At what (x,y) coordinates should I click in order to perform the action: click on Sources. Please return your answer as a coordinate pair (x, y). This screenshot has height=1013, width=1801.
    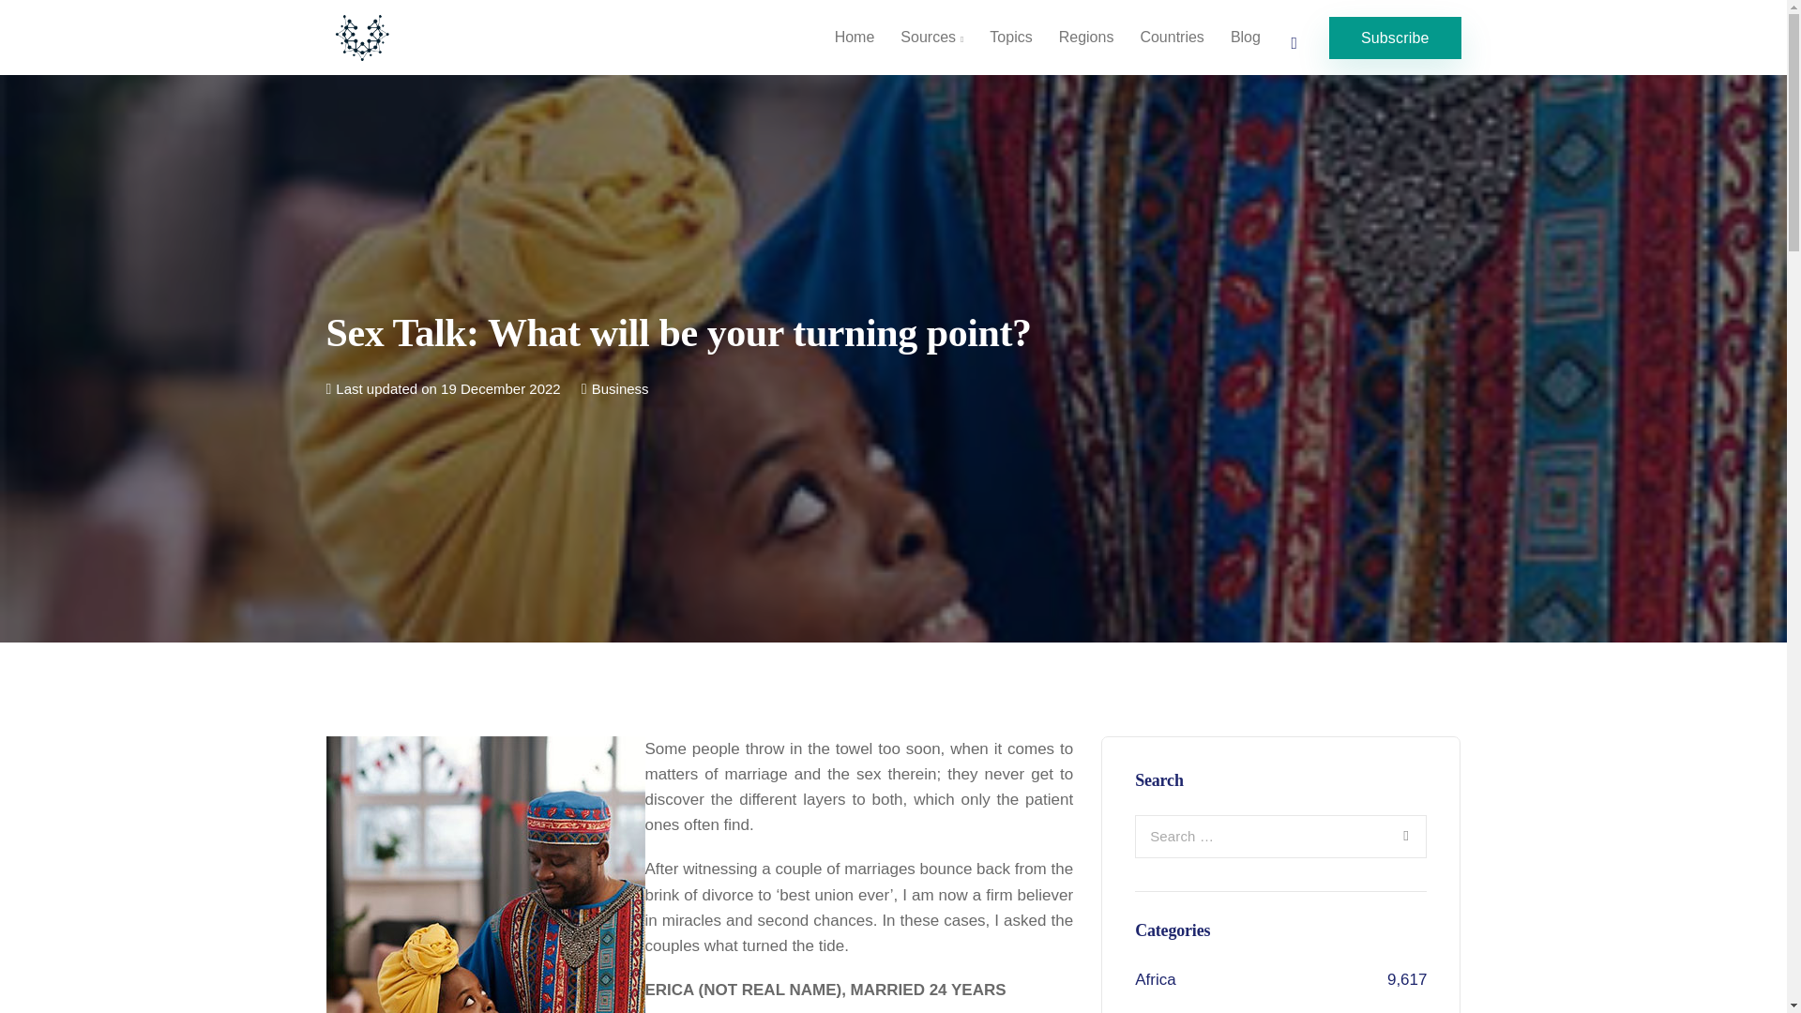
    Looking at the image, I should click on (931, 38).